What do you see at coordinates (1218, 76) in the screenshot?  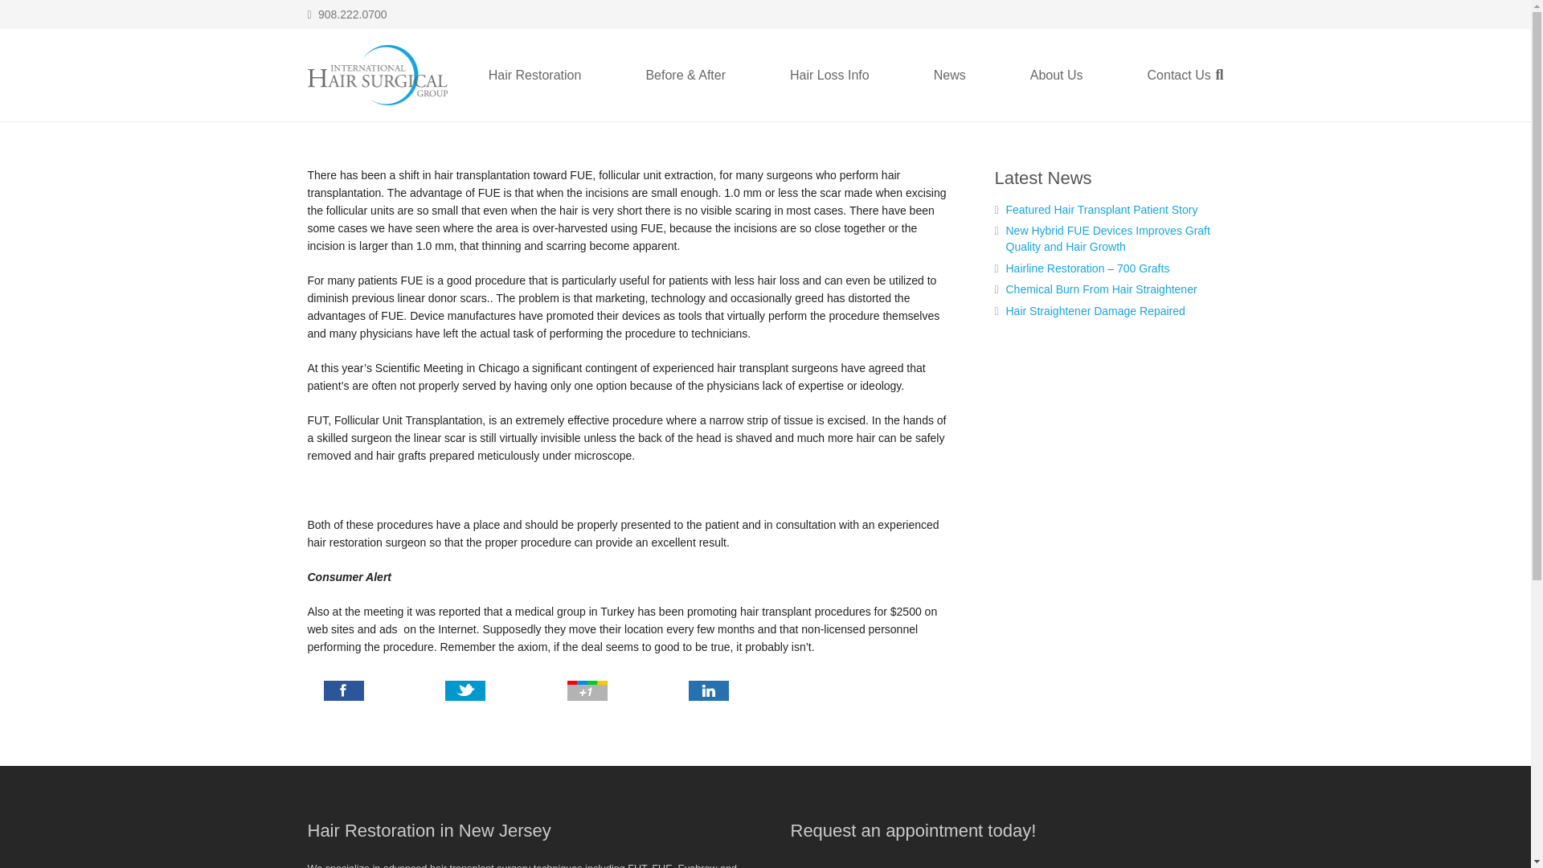 I see `Search` at bounding box center [1218, 76].